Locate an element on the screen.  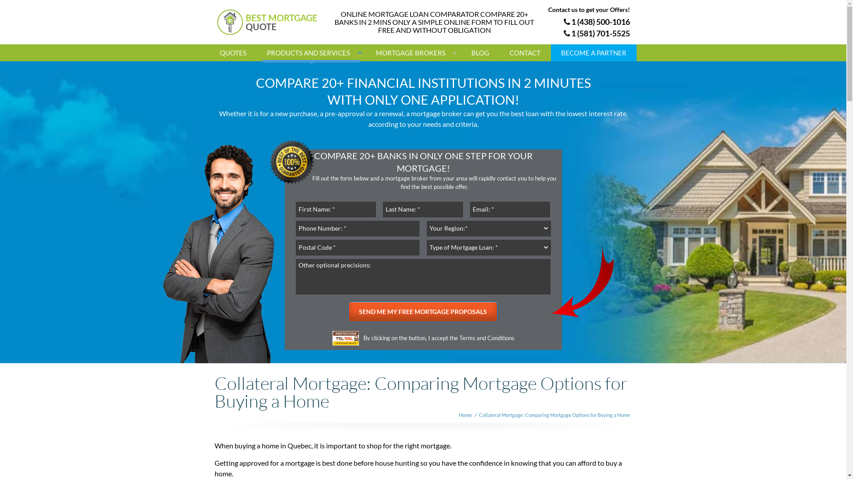
Terms and Conditions is located at coordinates (487, 338).